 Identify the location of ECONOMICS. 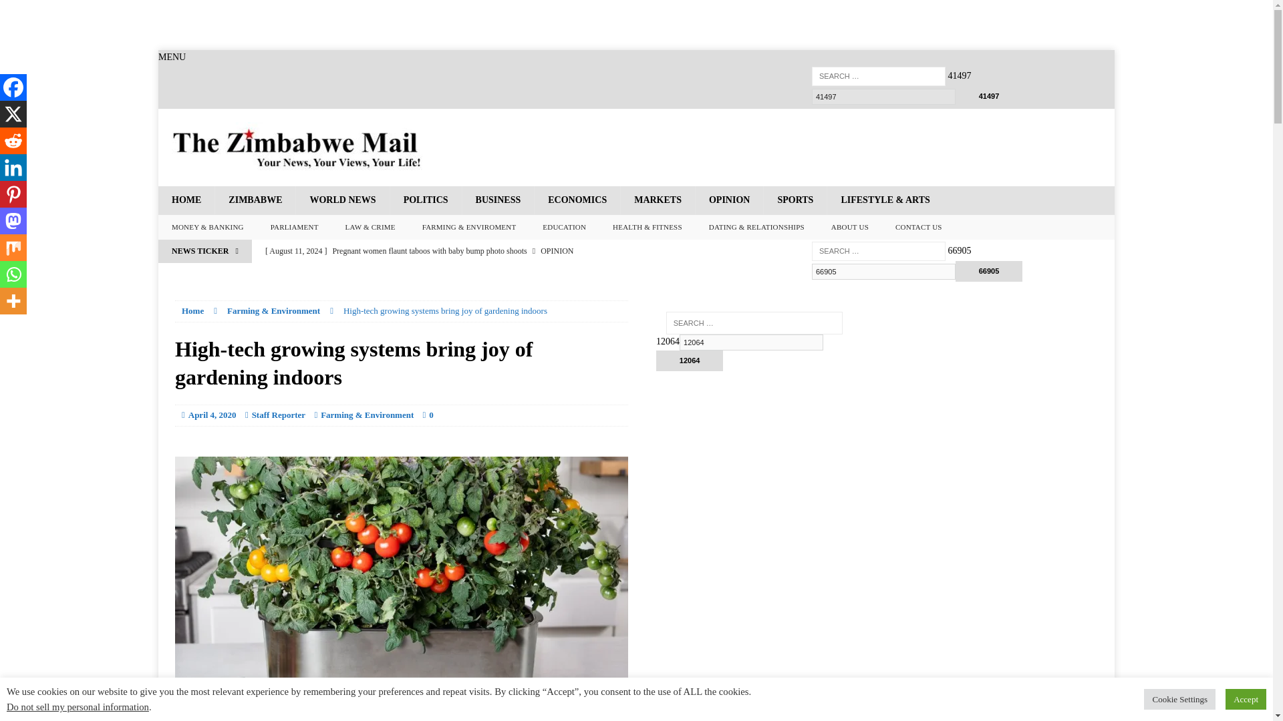
(576, 200).